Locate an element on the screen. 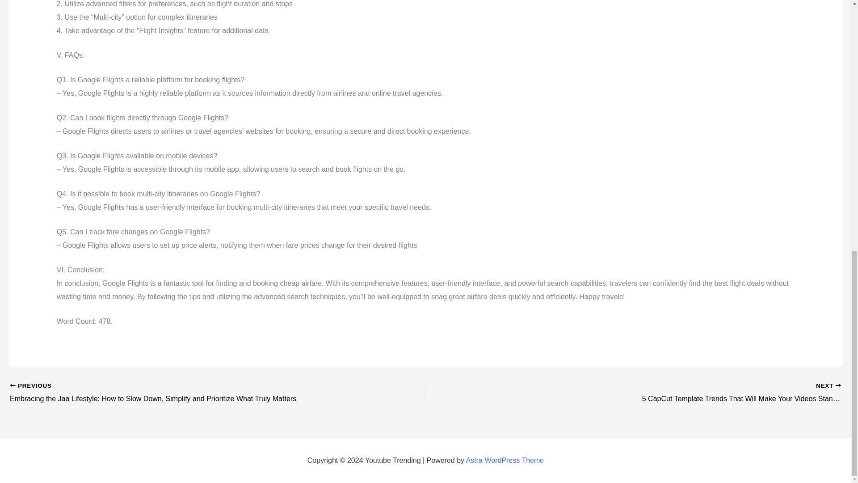 Image resolution: width=858 pixels, height=483 pixels. Astra WordPress Theme is located at coordinates (505, 460).